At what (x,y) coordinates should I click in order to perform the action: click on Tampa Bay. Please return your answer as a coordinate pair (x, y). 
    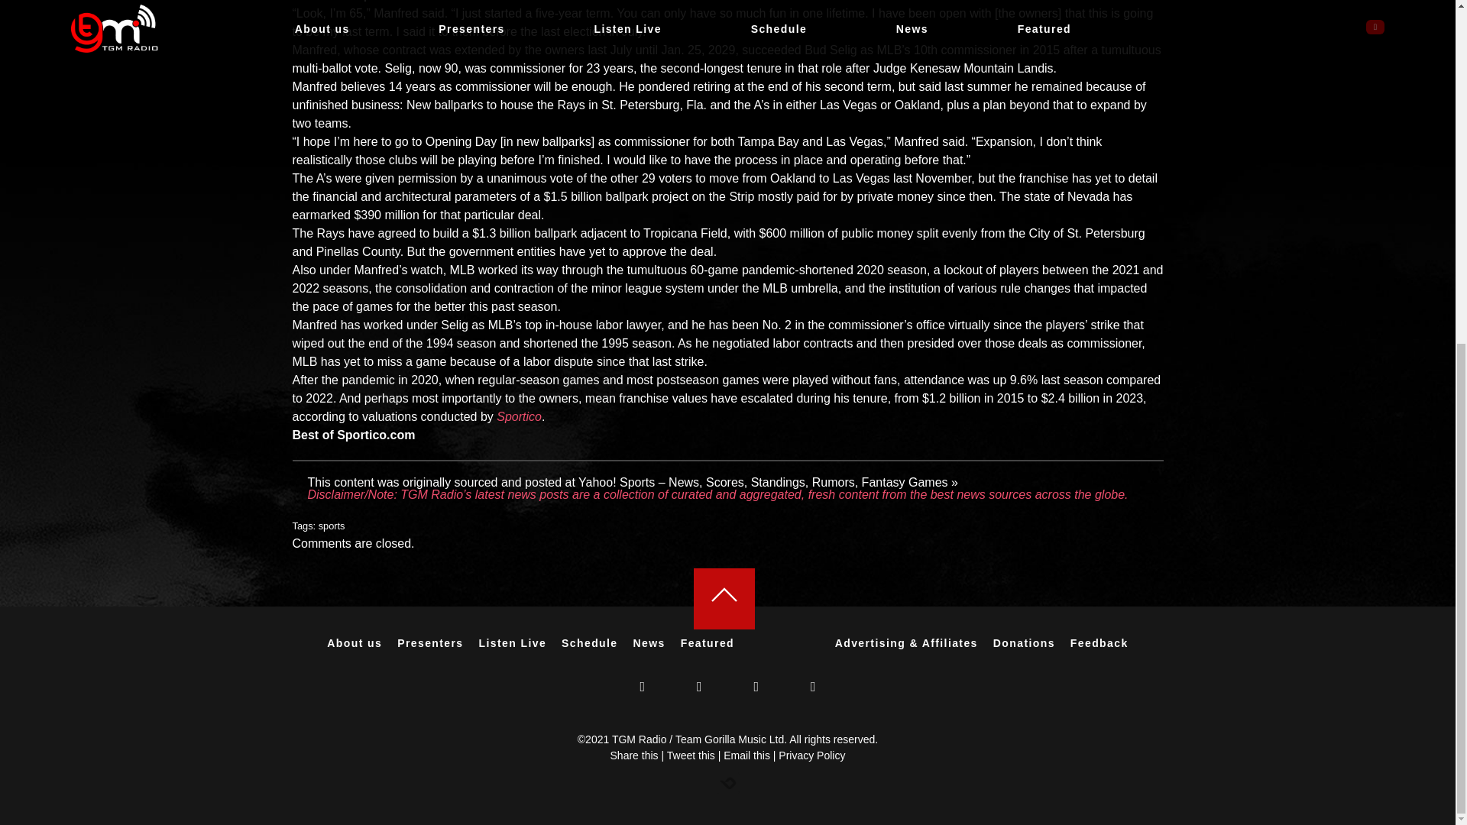
    Looking at the image, I should click on (332, 526).